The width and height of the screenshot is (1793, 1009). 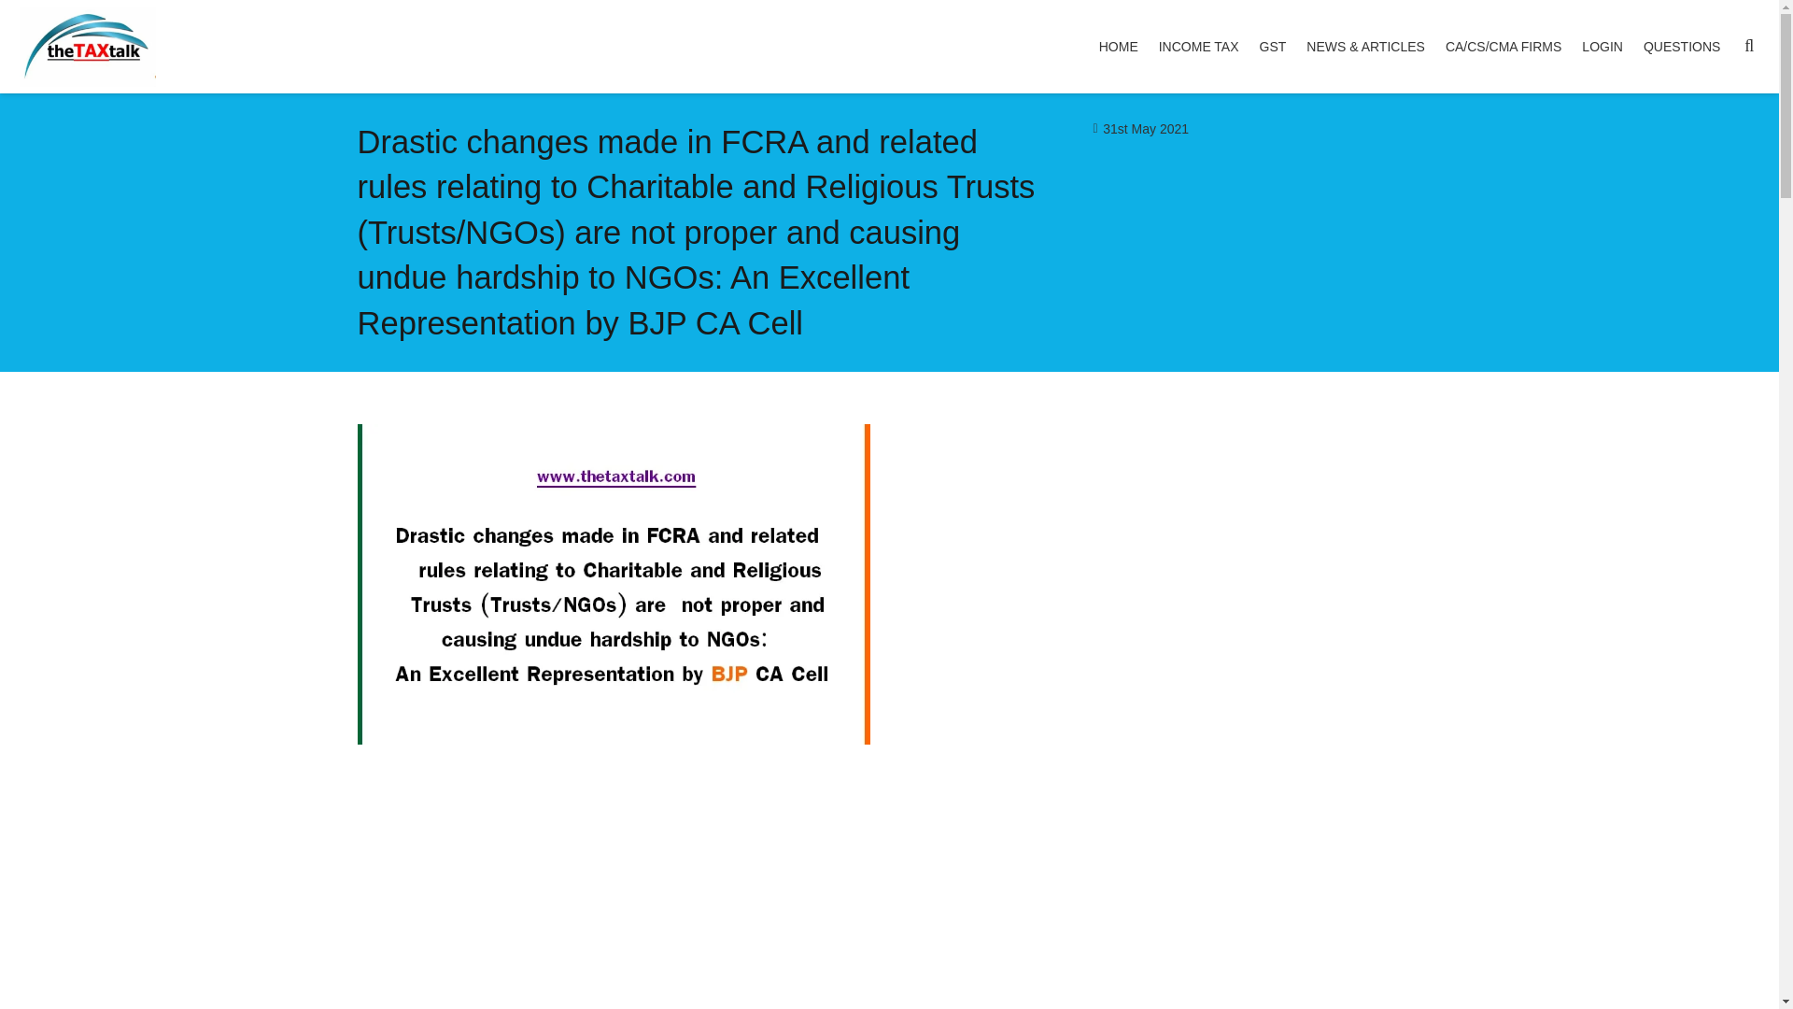 What do you see at coordinates (1165, 873) in the screenshot?
I see `Advertisement` at bounding box center [1165, 873].